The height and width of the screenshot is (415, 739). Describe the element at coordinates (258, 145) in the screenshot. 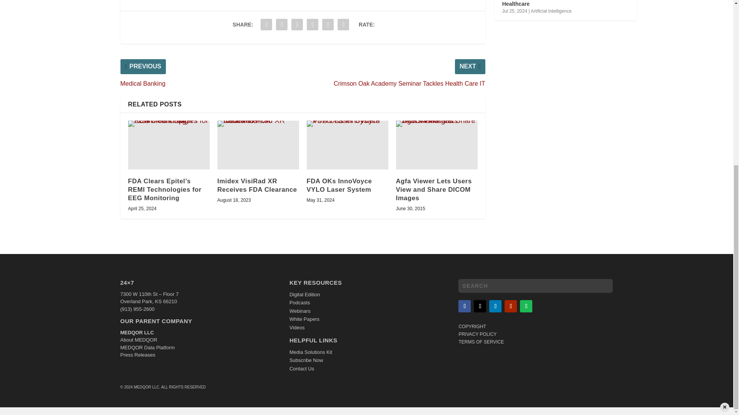

I see `Imidex VisiRad XR Receives FDA Clearance` at that location.